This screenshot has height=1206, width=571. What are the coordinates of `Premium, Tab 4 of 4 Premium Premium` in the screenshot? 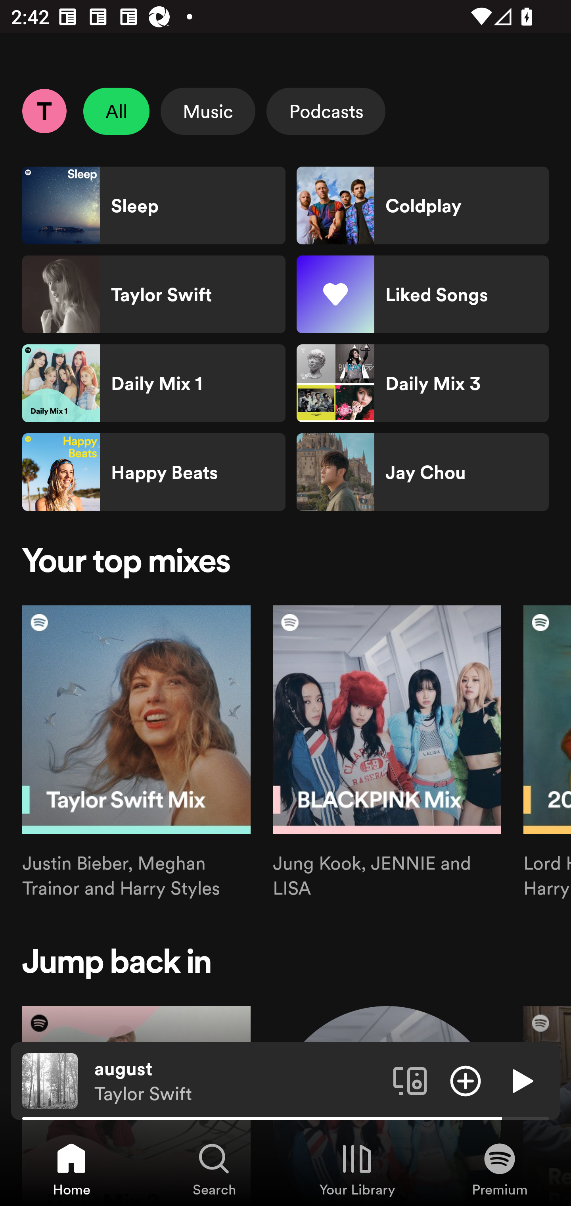 It's located at (500, 1169).